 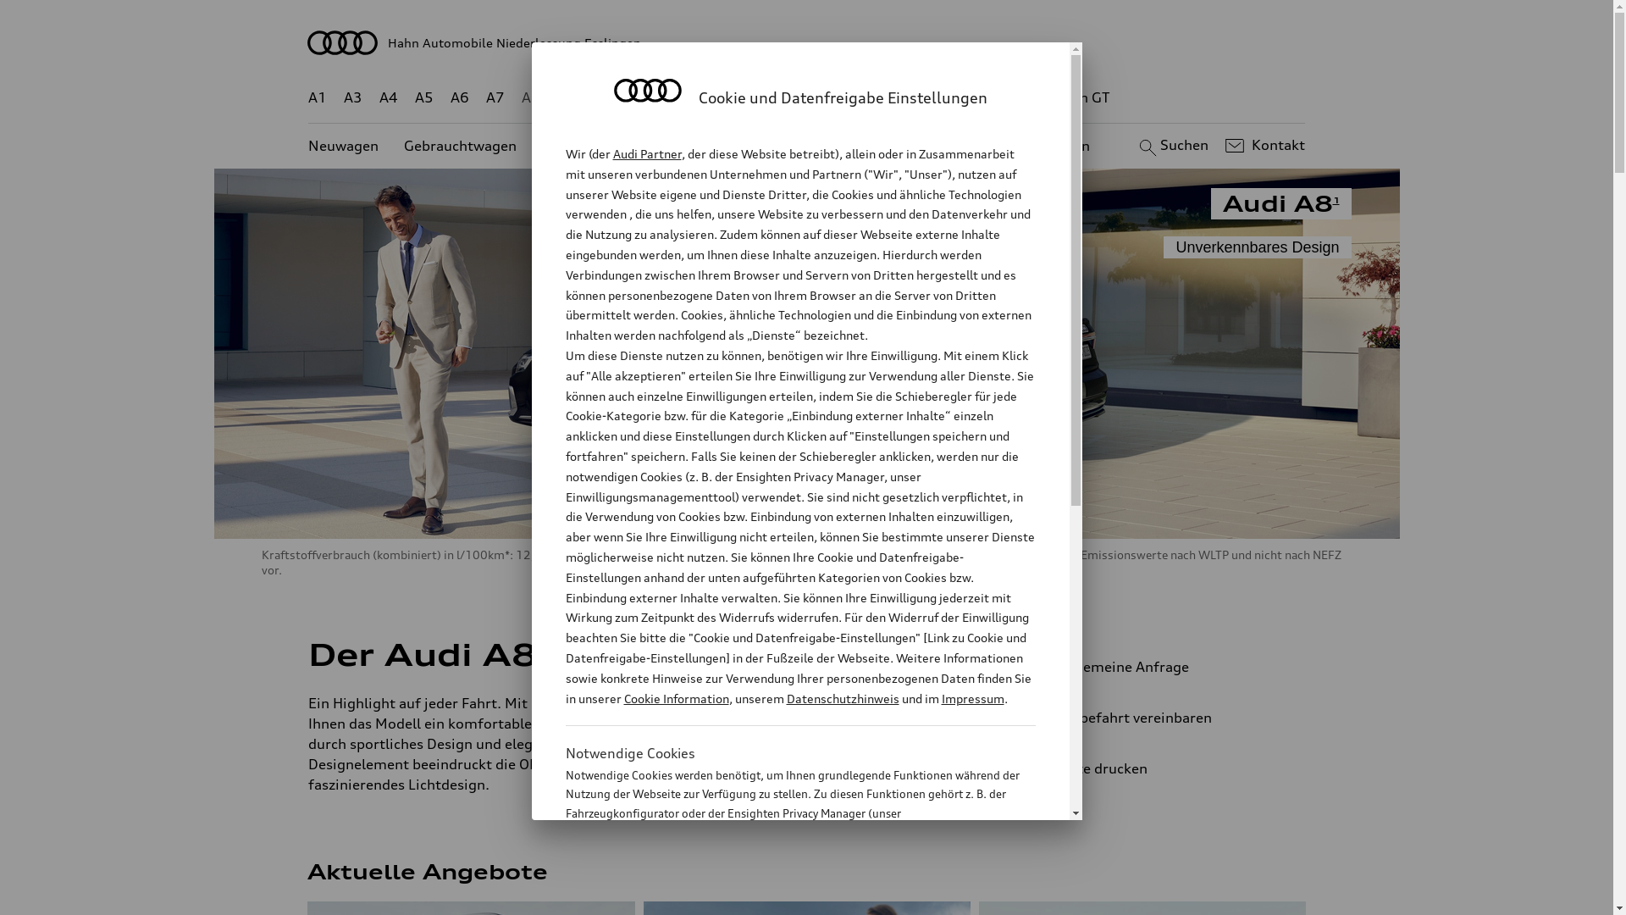 What do you see at coordinates (423, 98) in the screenshot?
I see `A5` at bounding box center [423, 98].